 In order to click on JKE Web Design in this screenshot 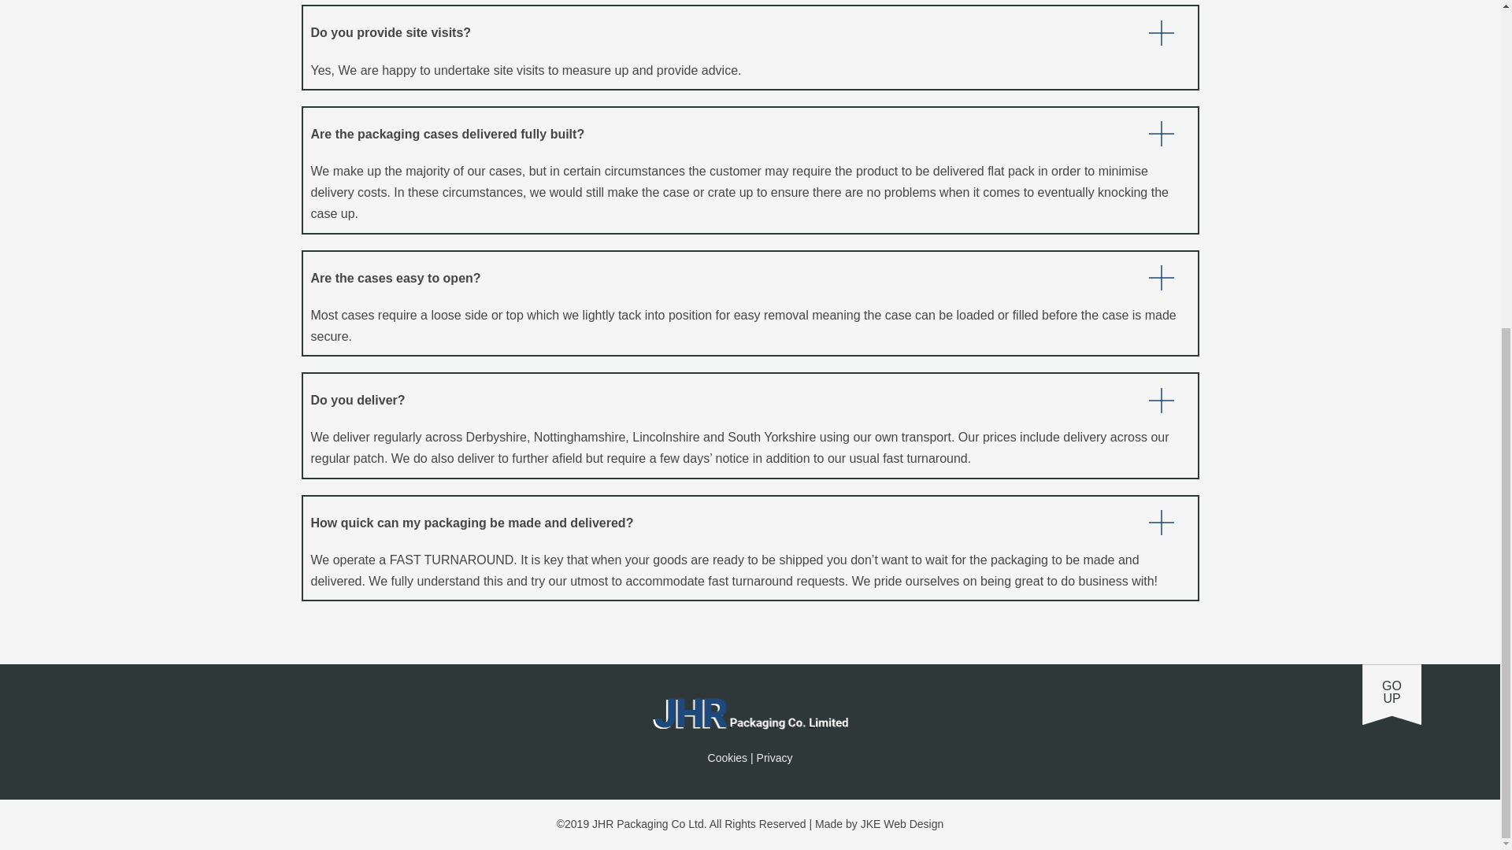, I will do `click(902, 823)`.